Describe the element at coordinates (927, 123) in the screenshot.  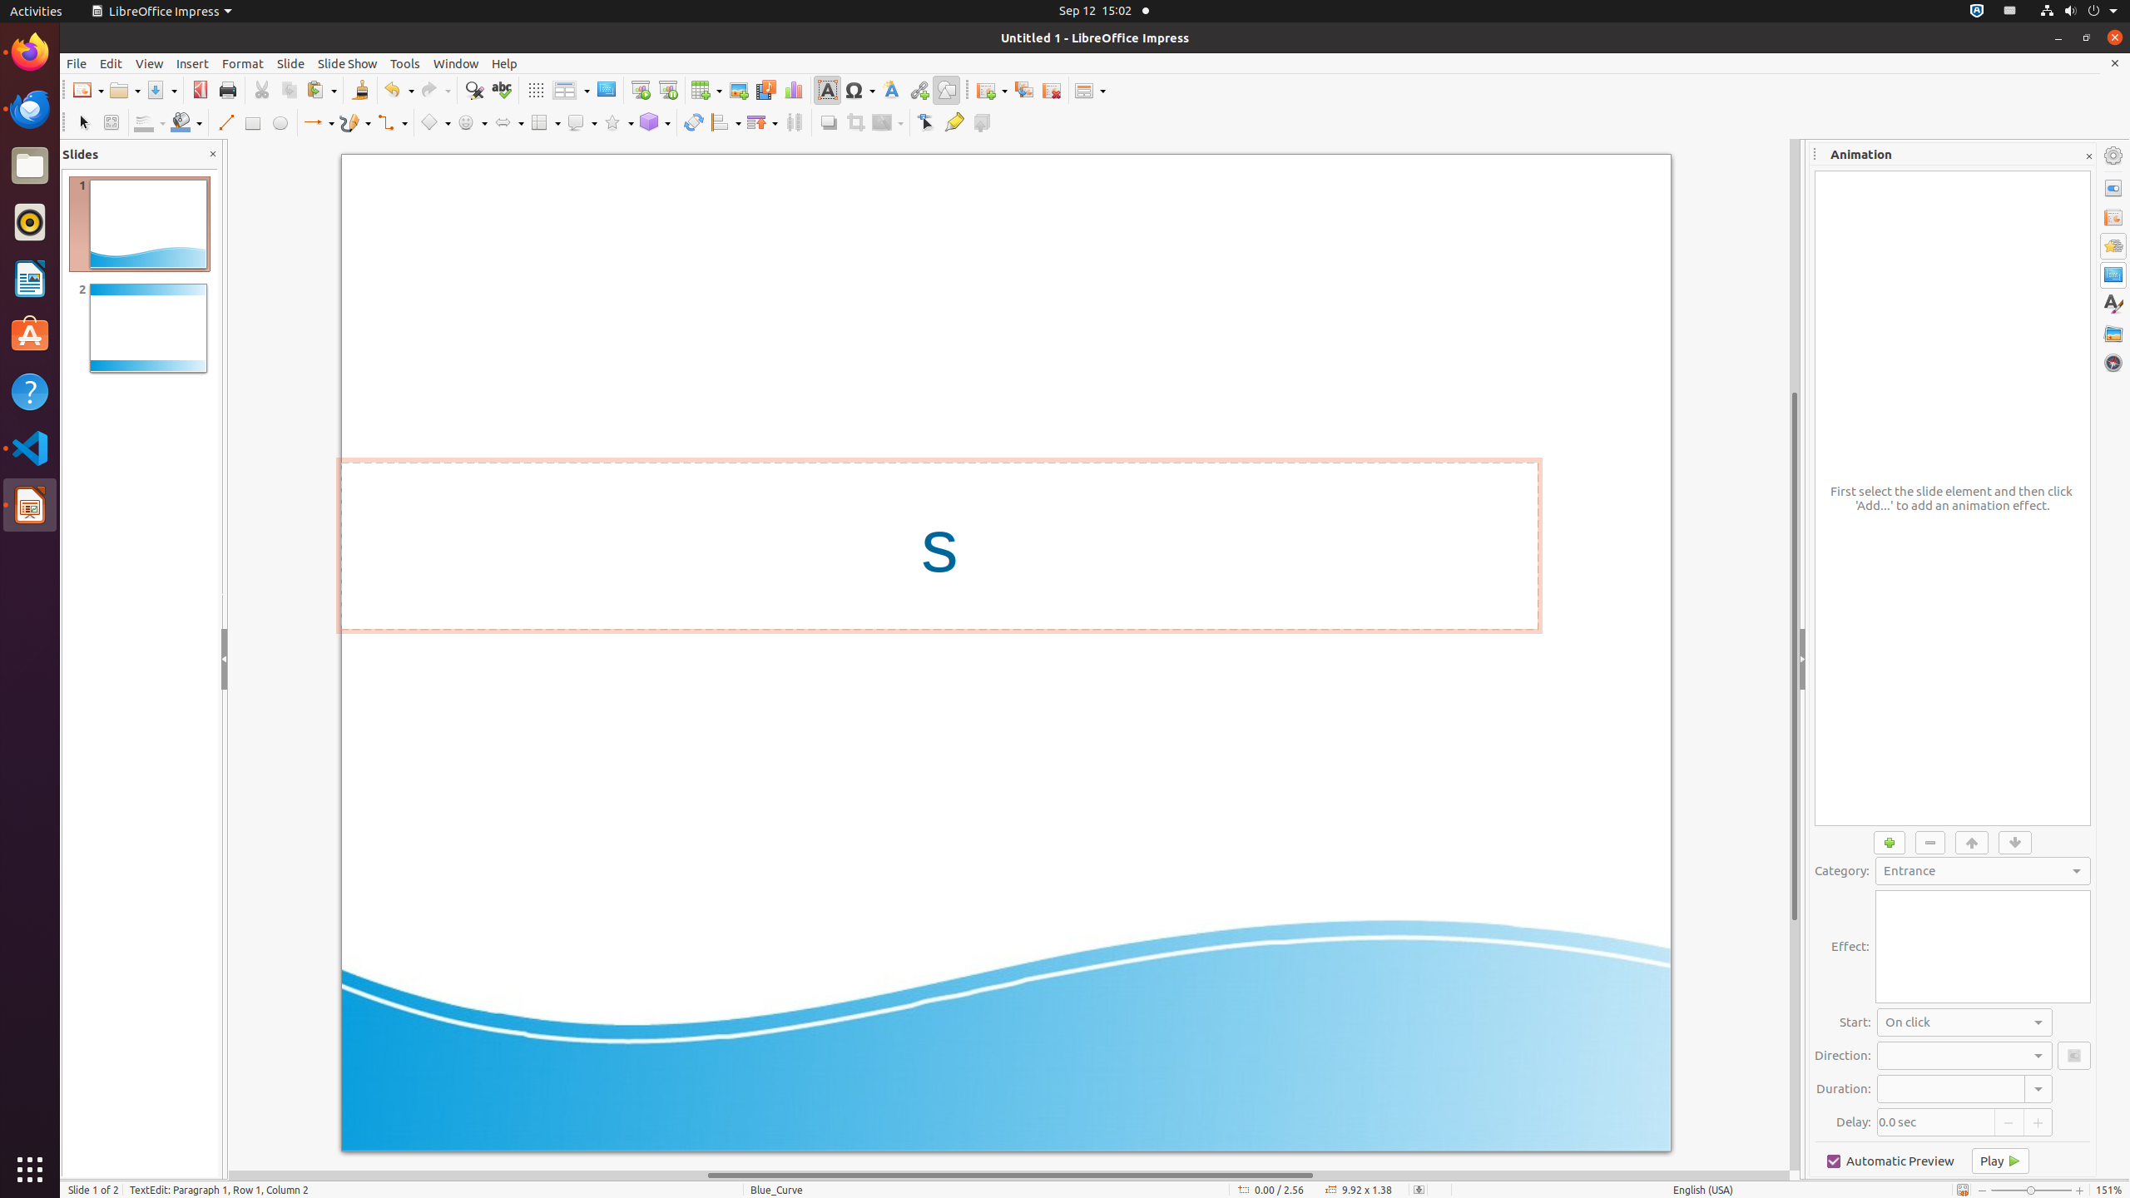
I see `Edit Points` at that location.